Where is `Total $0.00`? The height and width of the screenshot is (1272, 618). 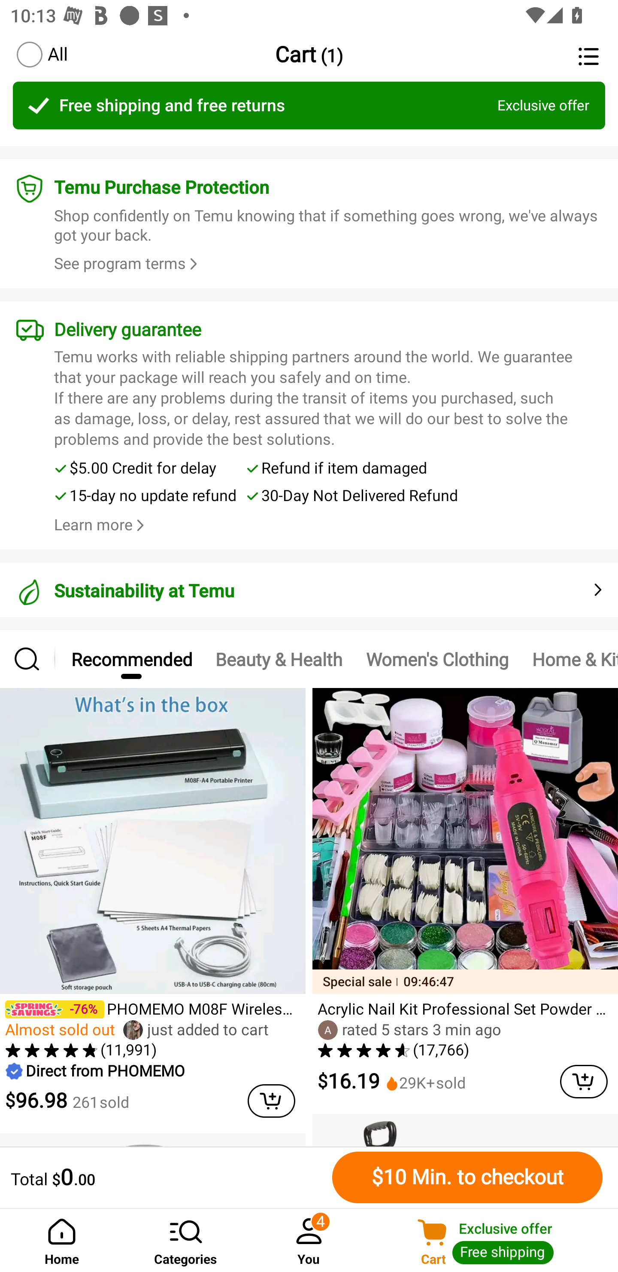 Total $0.00 is located at coordinates (167, 1177).